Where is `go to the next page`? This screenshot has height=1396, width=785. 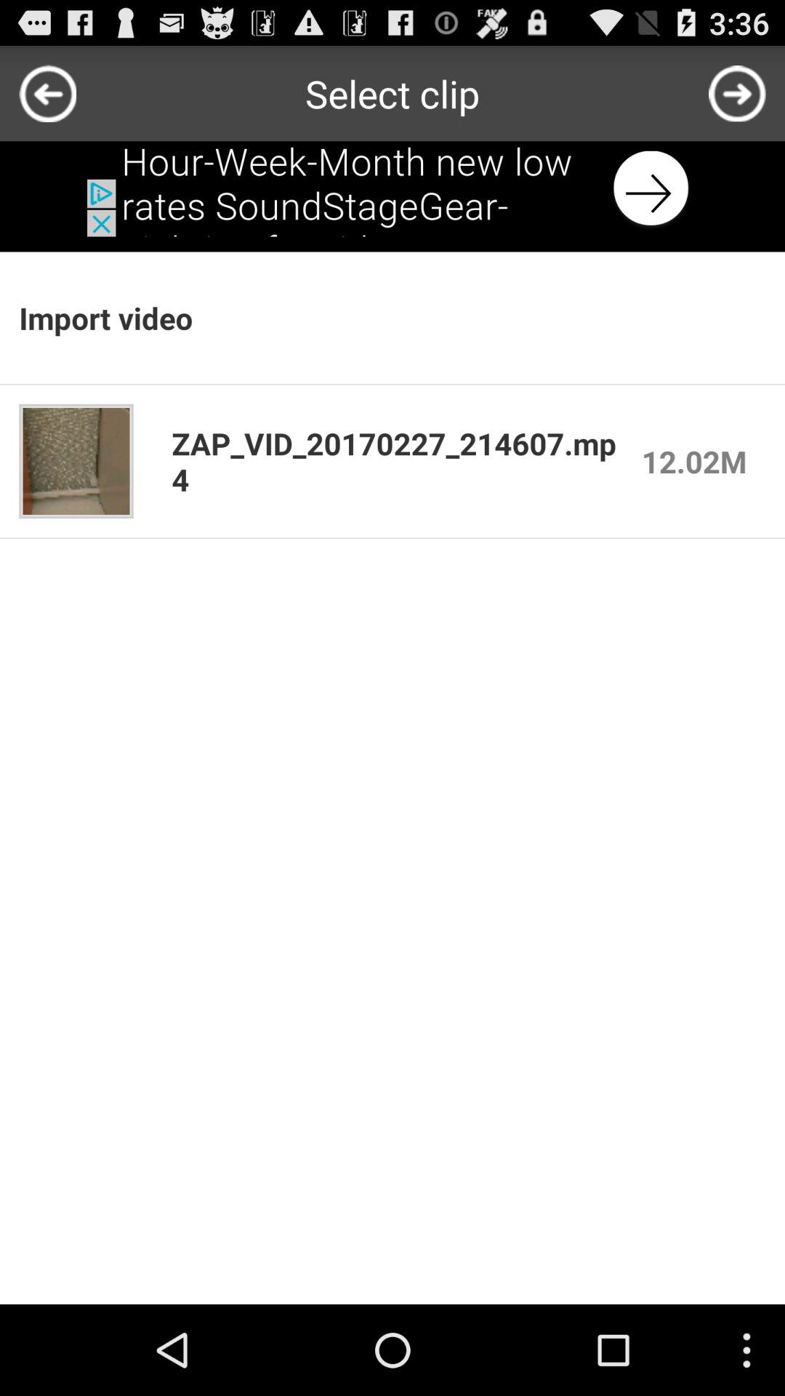
go to the next page is located at coordinates (737, 93).